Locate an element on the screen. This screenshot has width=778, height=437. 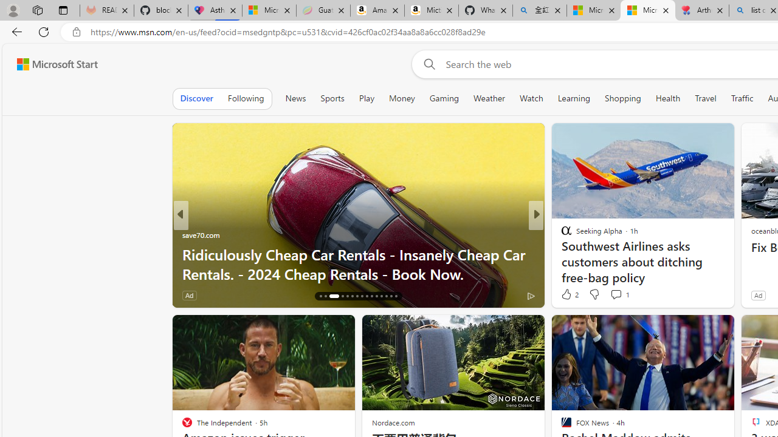
25 Like is located at coordinates (568, 295).